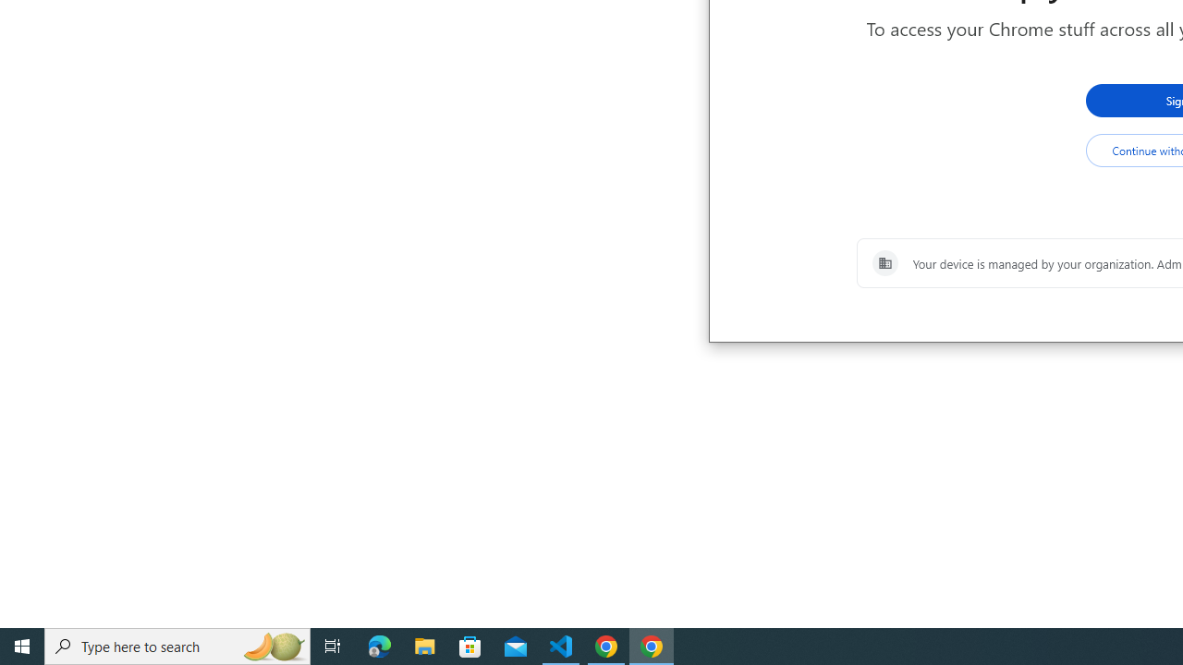  Describe the element at coordinates (470, 647) in the screenshot. I see `Microsoft Store` at that location.